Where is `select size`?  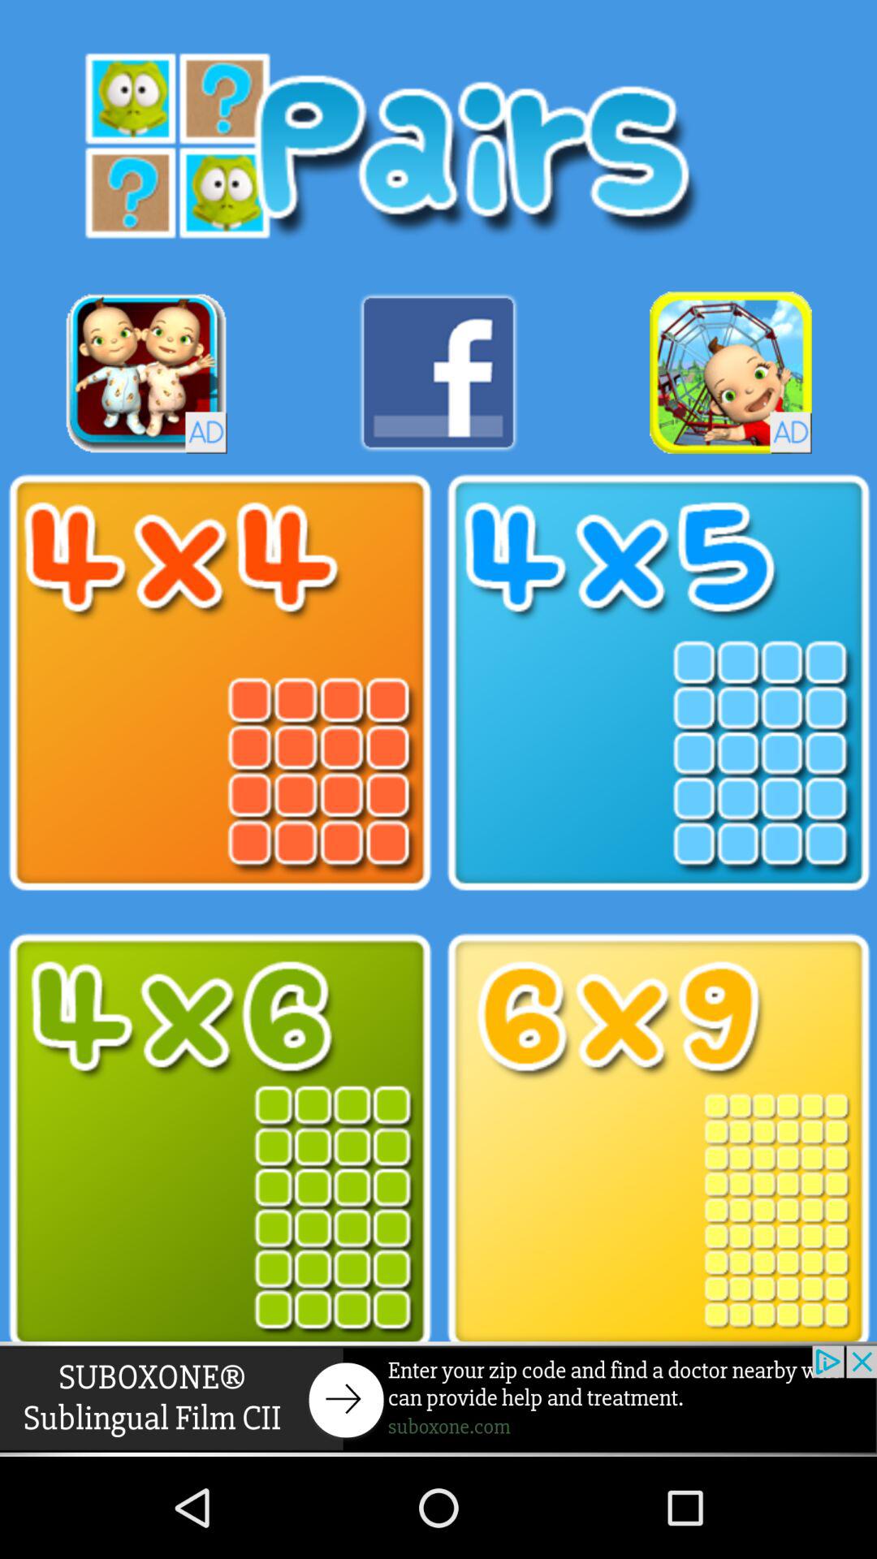 select size is located at coordinates (658, 1142).